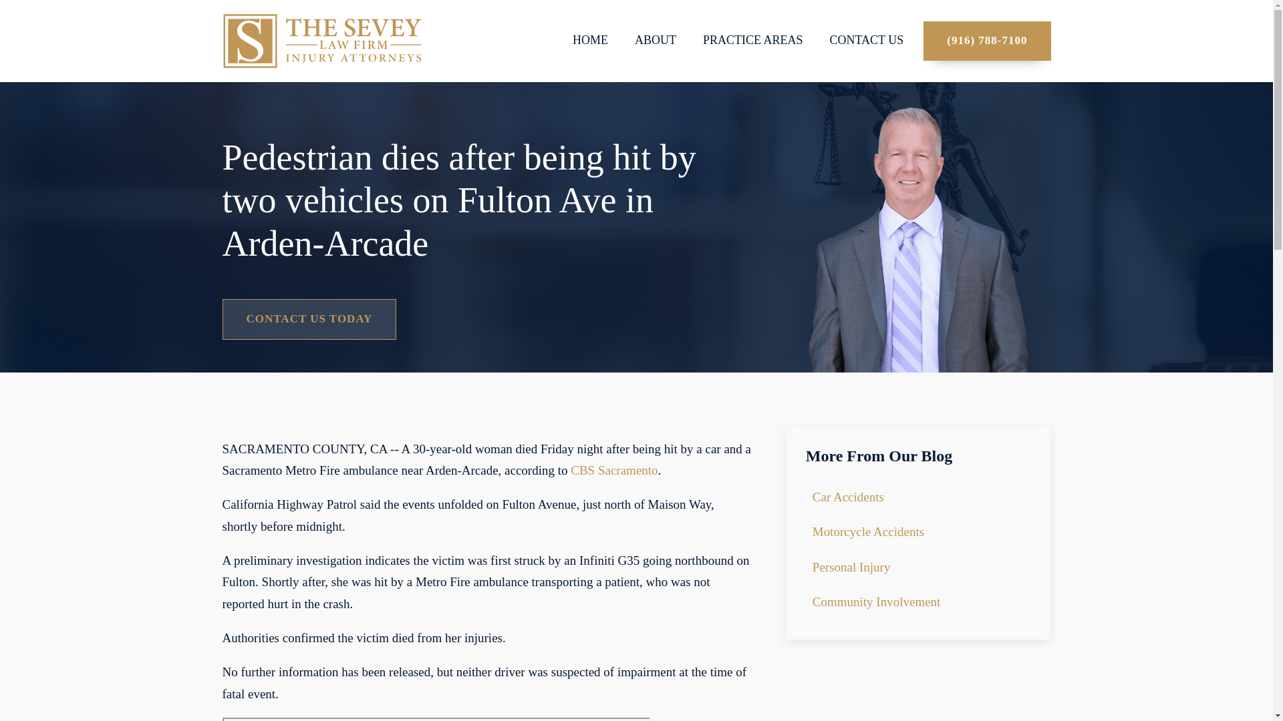 This screenshot has width=1283, height=721. I want to click on CONTACT US TODAY, so click(309, 319).